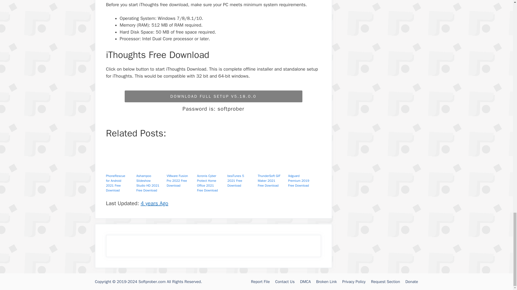  What do you see at coordinates (211, 168) in the screenshot?
I see `Acronis Cyber Protect Home Office 2021 Free Download` at bounding box center [211, 168].